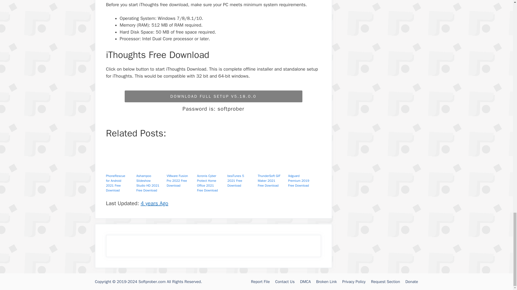  What do you see at coordinates (211, 168) in the screenshot?
I see `Acronis Cyber Protect Home Office 2021 Free Download` at bounding box center [211, 168].